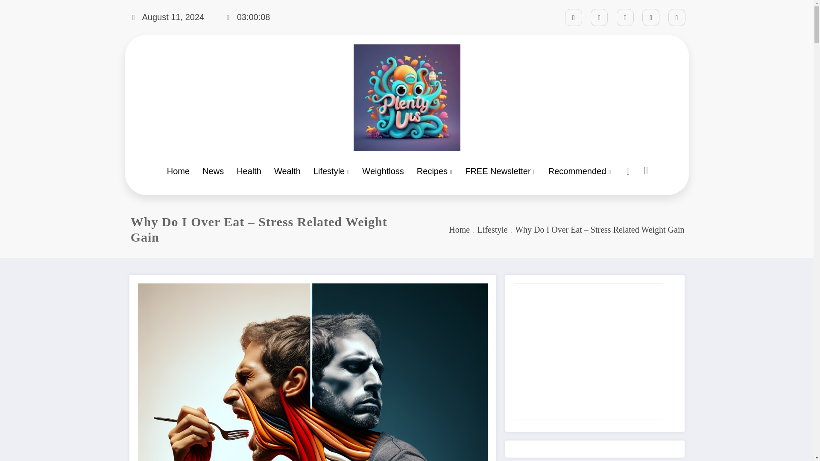 This screenshot has width=820, height=461. What do you see at coordinates (459, 230) in the screenshot?
I see `Home` at bounding box center [459, 230].